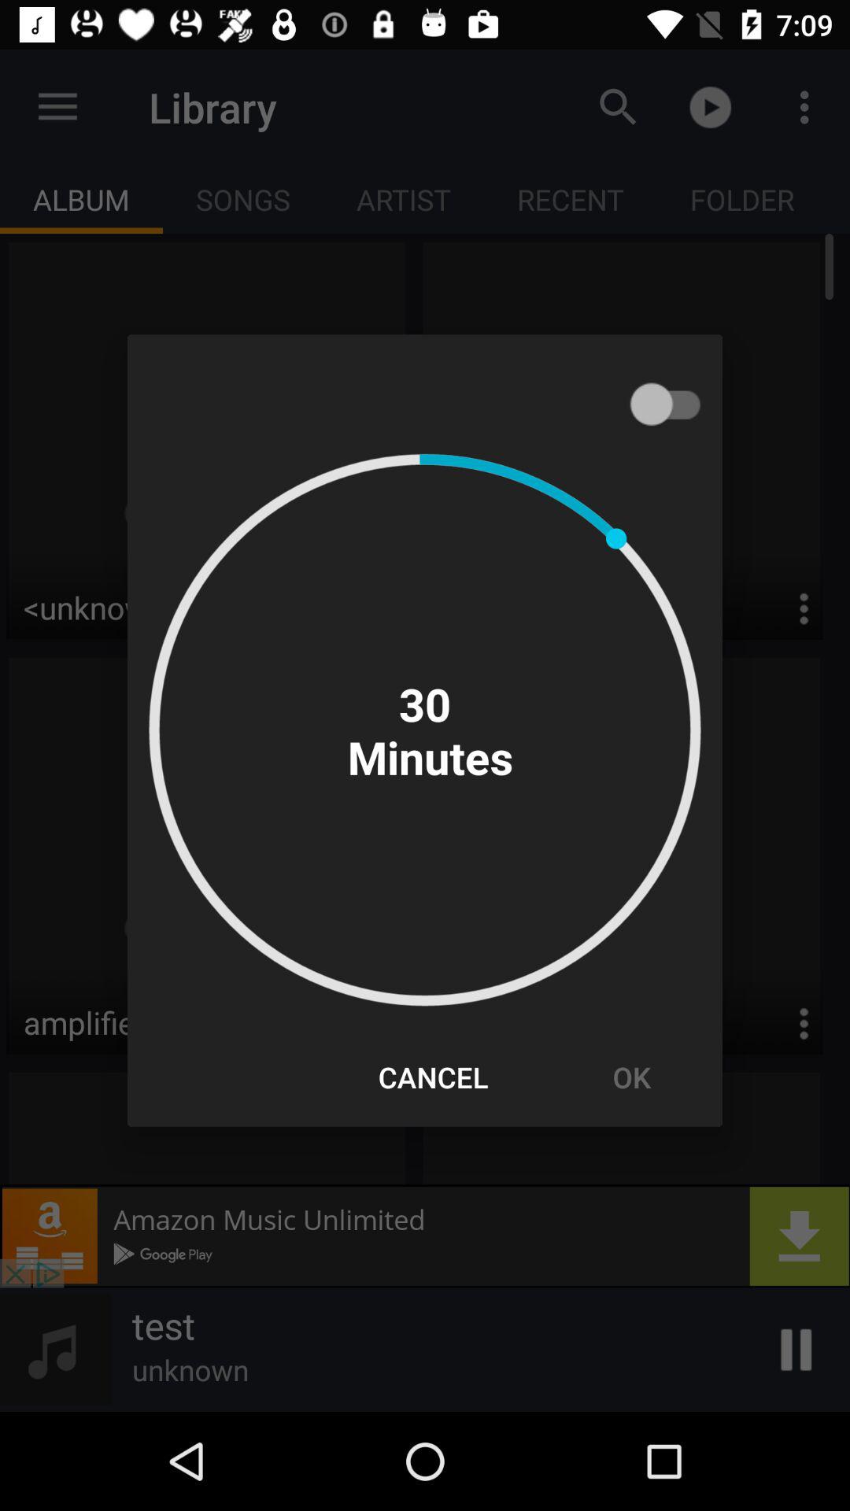 The image size is (850, 1511). What do you see at coordinates (673, 404) in the screenshot?
I see `turn on item at the top right corner` at bounding box center [673, 404].